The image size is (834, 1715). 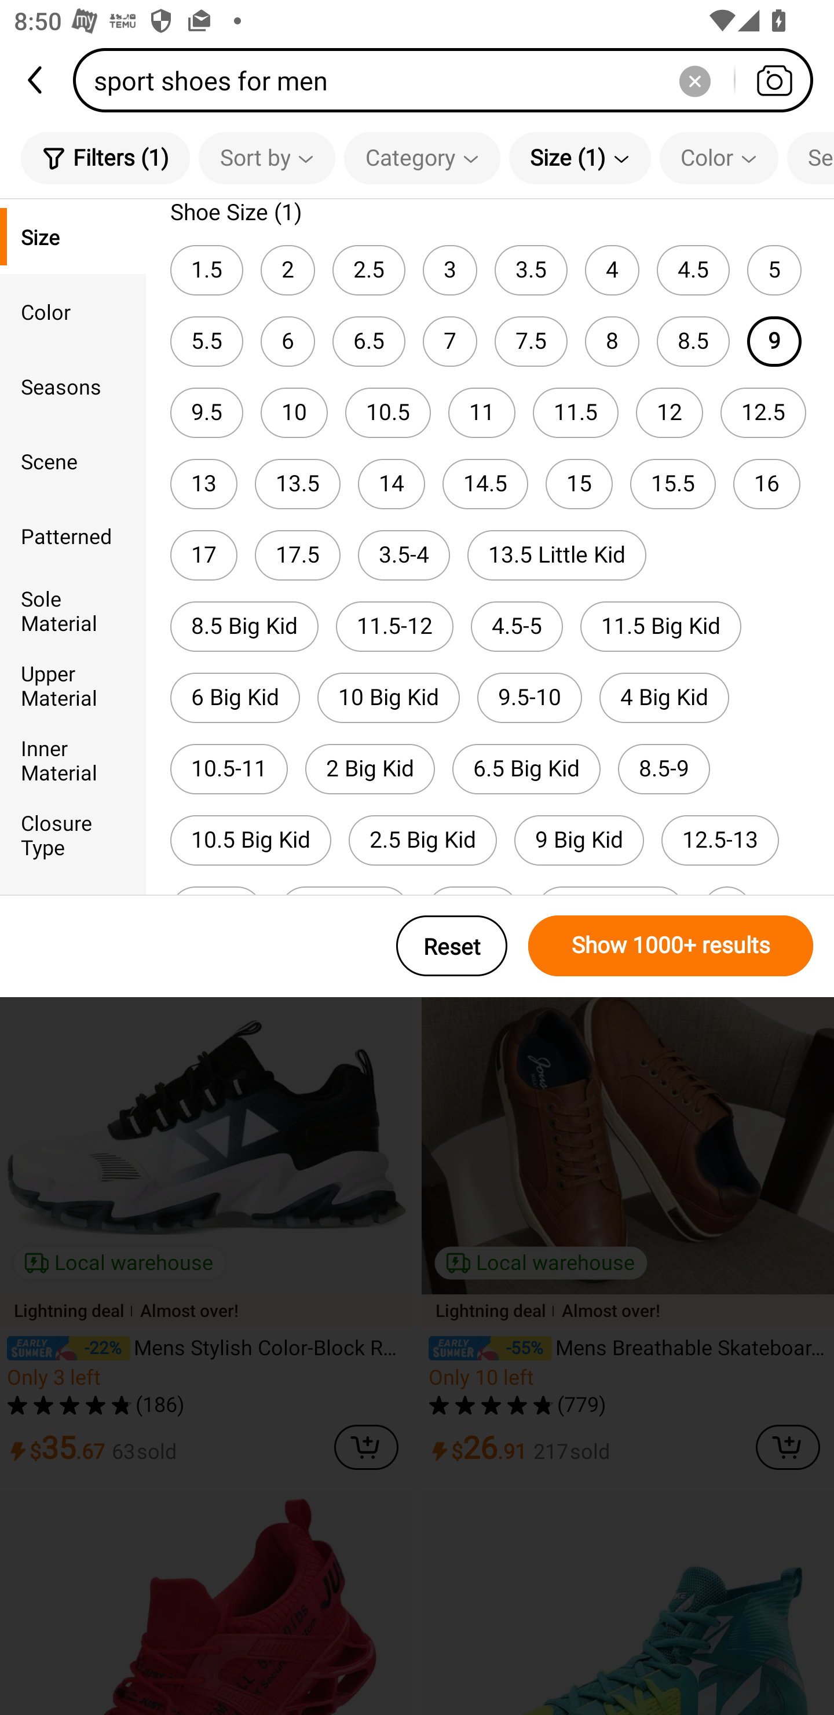 I want to click on Size (1), so click(x=580, y=158).